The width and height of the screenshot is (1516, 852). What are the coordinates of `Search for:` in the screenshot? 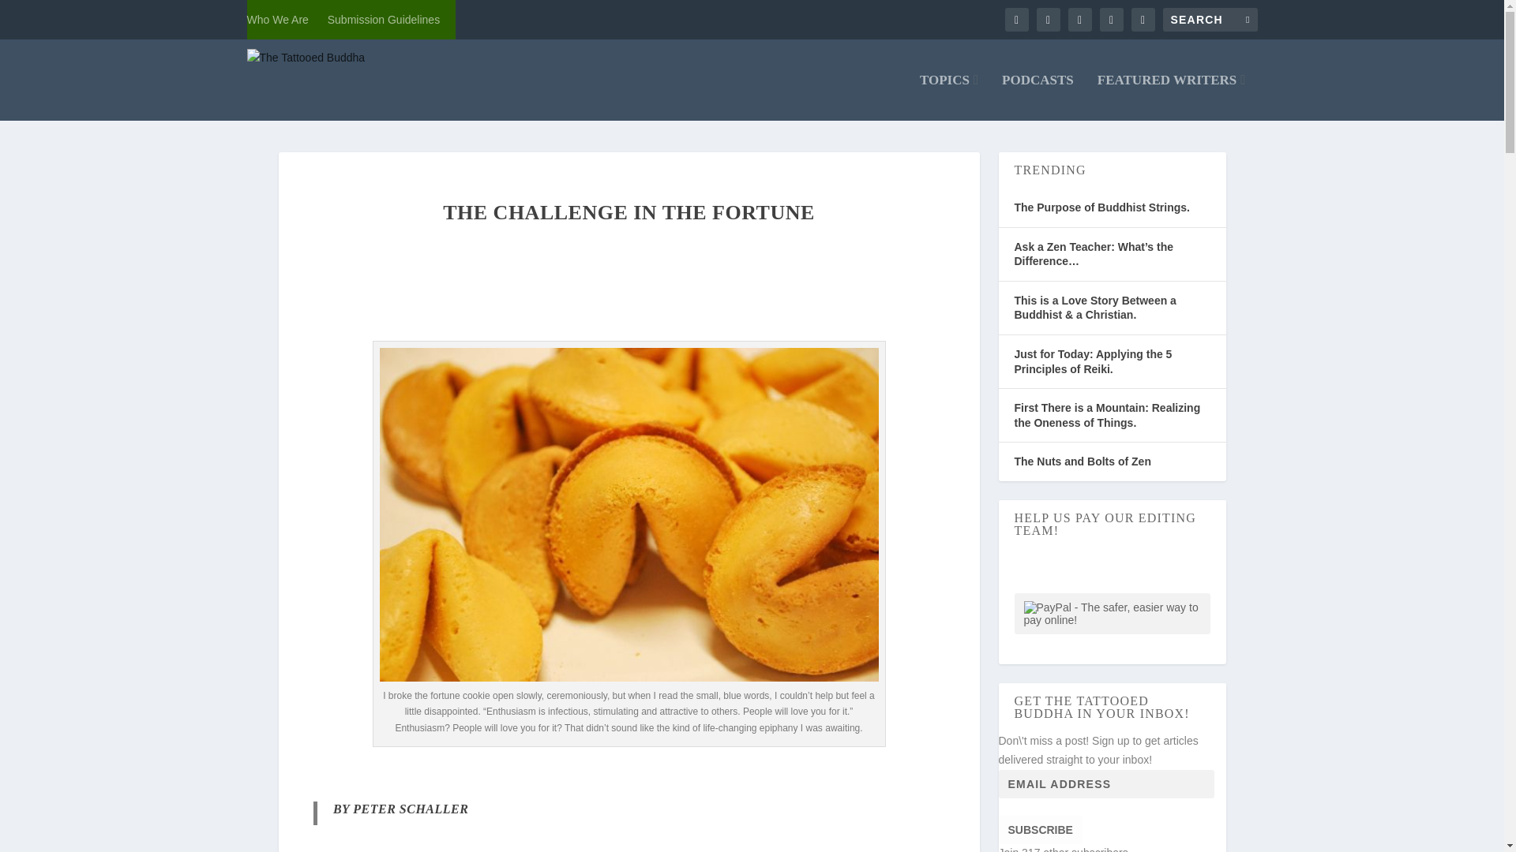 It's located at (1210, 19).